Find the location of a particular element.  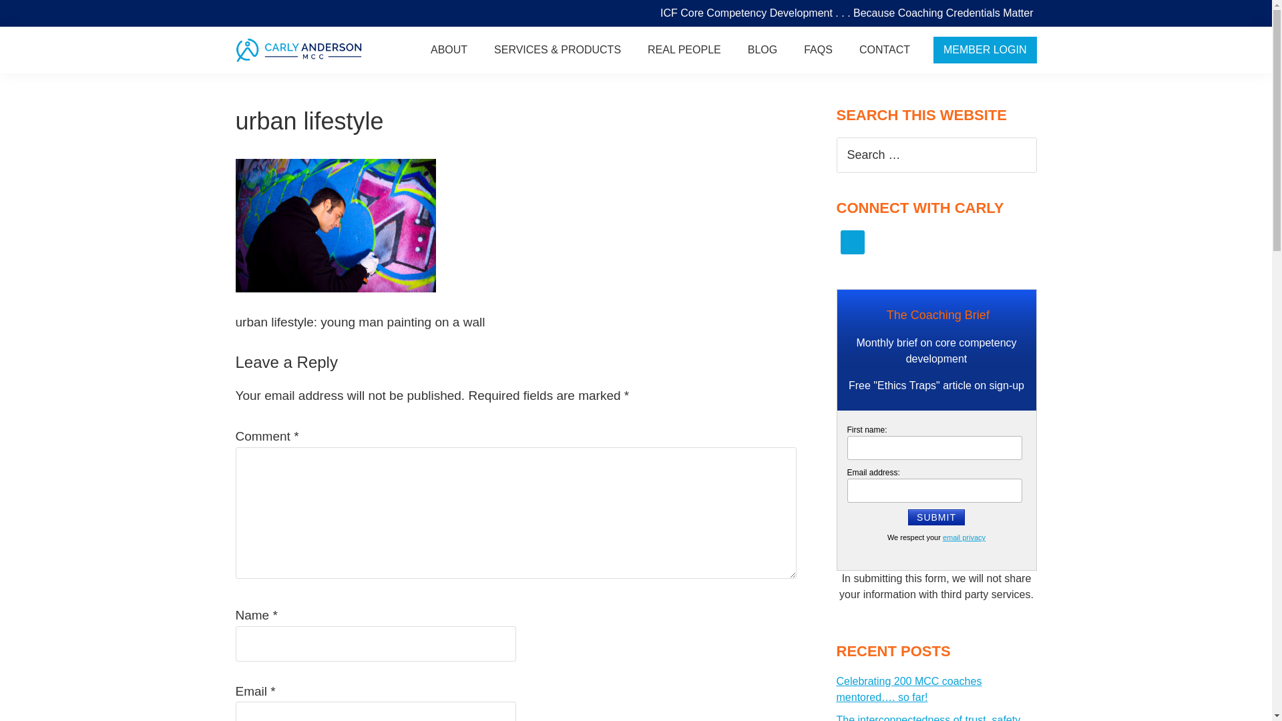

REAL PEOPLE is located at coordinates (684, 49).